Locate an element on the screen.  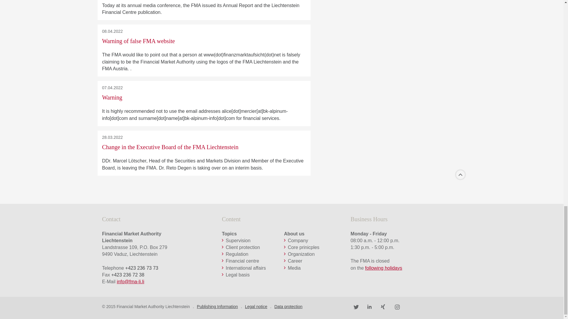
twitter is located at coordinates (356, 306).